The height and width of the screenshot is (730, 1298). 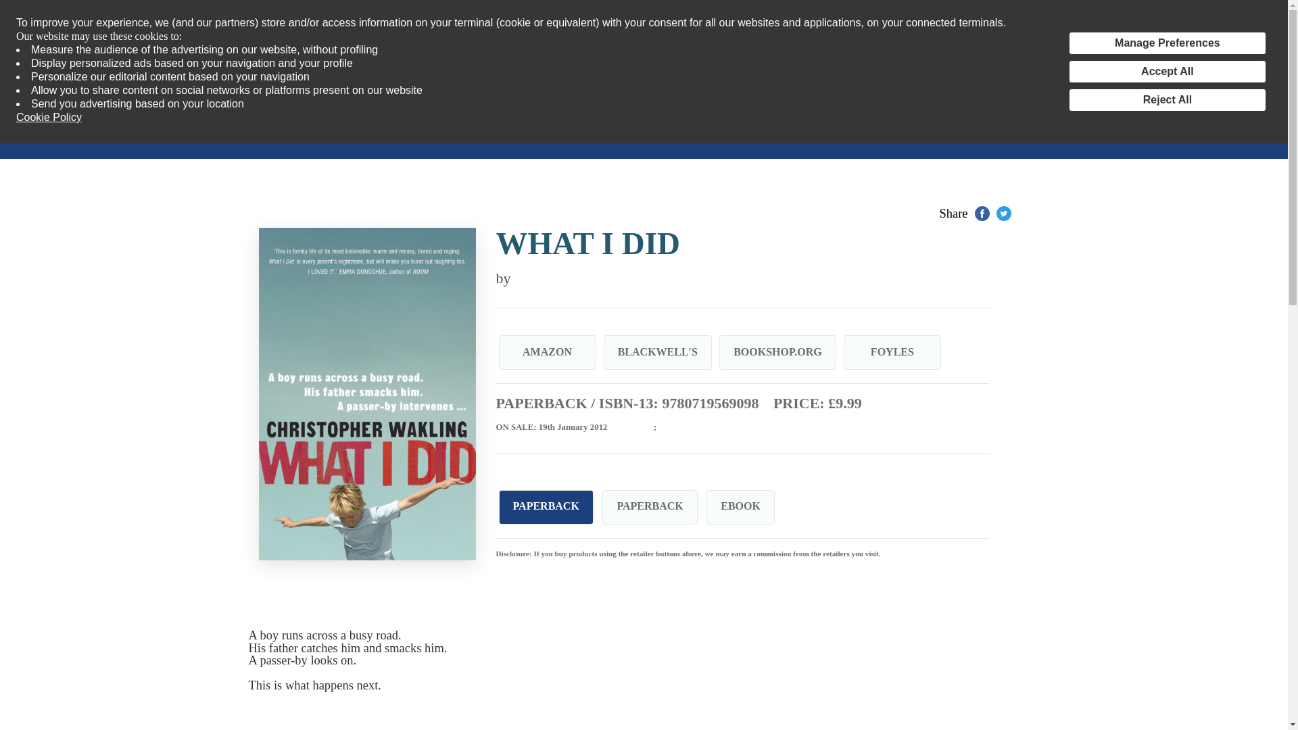 What do you see at coordinates (649, 507) in the screenshot?
I see `Paperback` at bounding box center [649, 507].